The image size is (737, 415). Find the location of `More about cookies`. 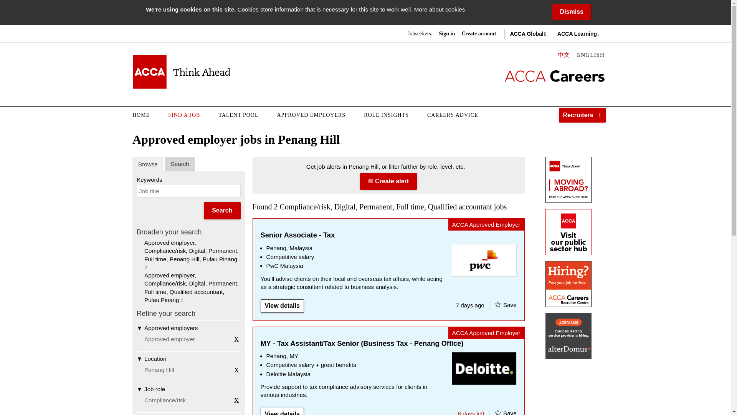

More about cookies is located at coordinates (440, 9).